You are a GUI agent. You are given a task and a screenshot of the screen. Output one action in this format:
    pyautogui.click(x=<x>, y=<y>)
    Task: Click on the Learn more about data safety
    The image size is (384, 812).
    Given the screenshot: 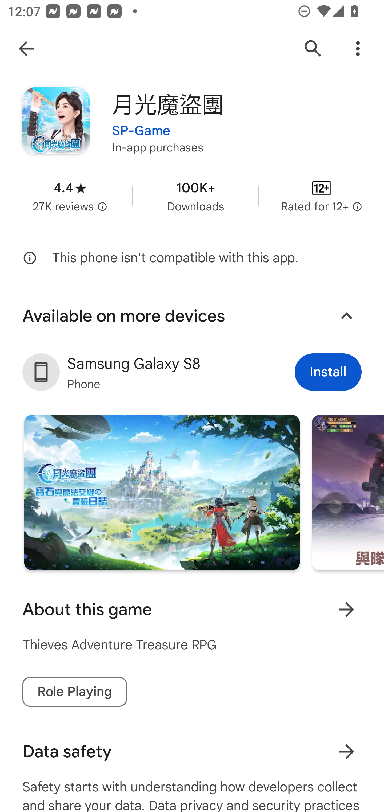 What is the action you would take?
    pyautogui.click(x=346, y=751)
    